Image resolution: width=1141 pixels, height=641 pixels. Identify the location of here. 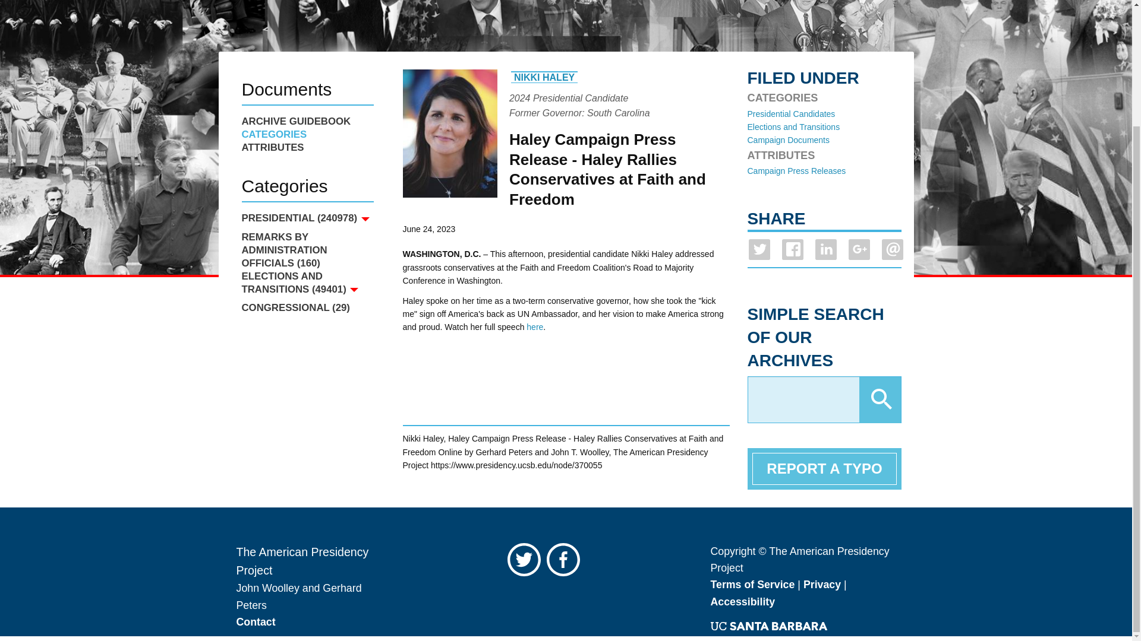
(534, 327).